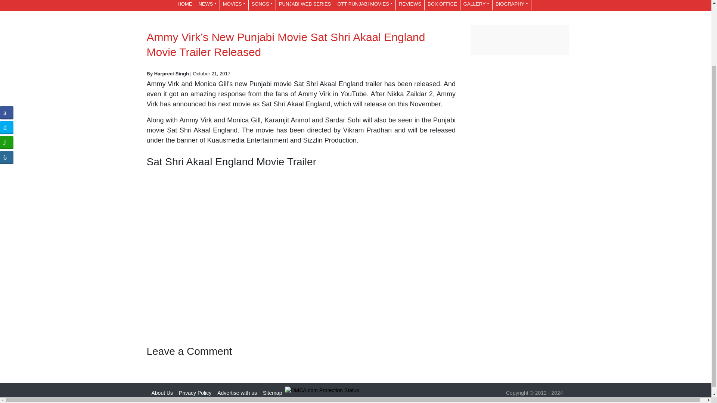 This screenshot has width=717, height=403. Describe the element at coordinates (364, 5) in the screenshot. I see `OTT PUNJABI MOVIES` at that location.